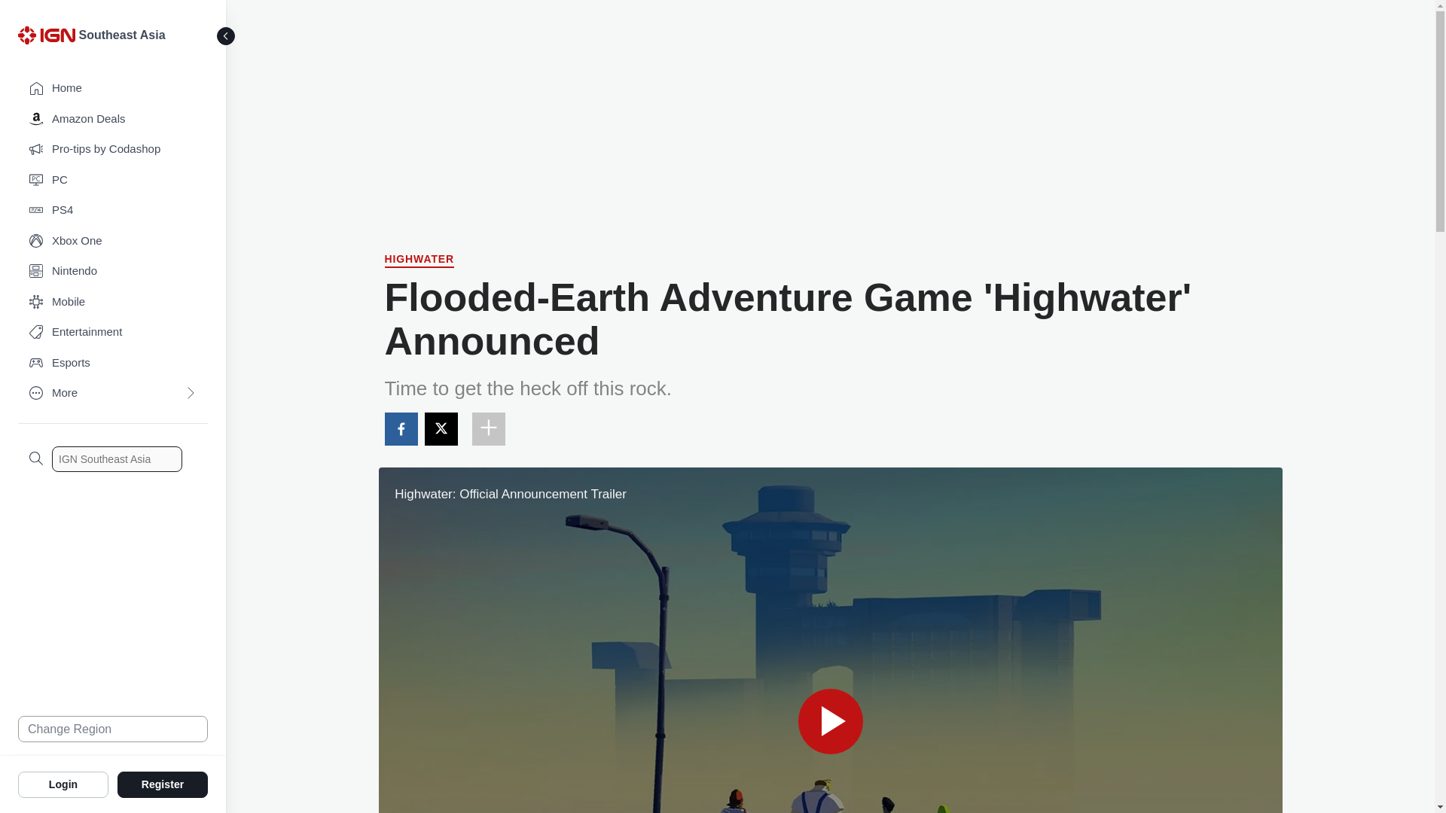 This screenshot has width=1446, height=813. I want to click on Pro-tips by Codashop, so click(113, 149).